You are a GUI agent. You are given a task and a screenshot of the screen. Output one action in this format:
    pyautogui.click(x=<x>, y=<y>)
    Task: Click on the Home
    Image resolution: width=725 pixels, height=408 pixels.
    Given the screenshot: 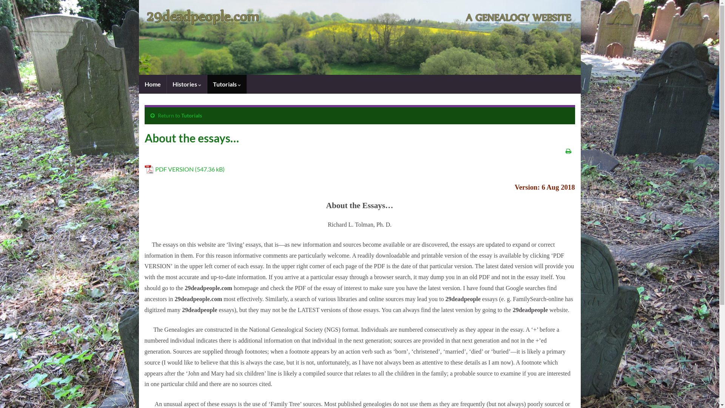 What is the action you would take?
    pyautogui.click(x=153, y=84)
    